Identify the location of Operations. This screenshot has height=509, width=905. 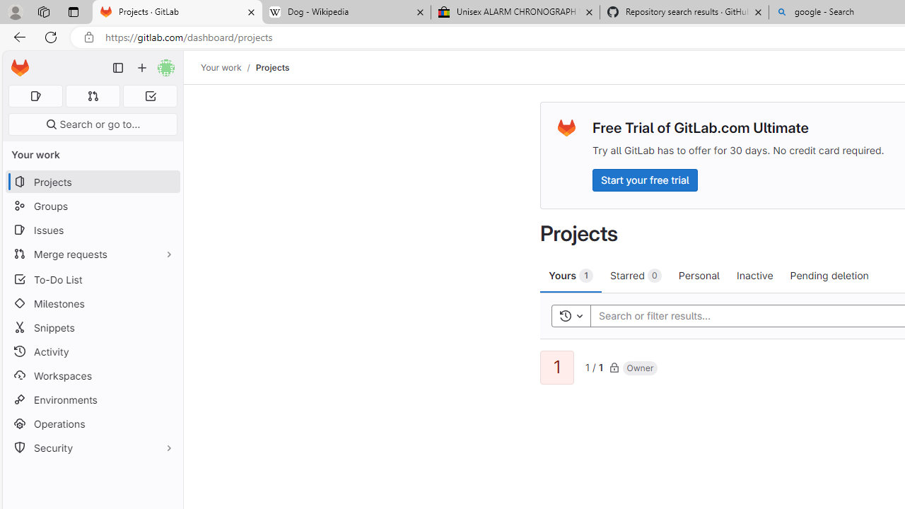
(92, 424).